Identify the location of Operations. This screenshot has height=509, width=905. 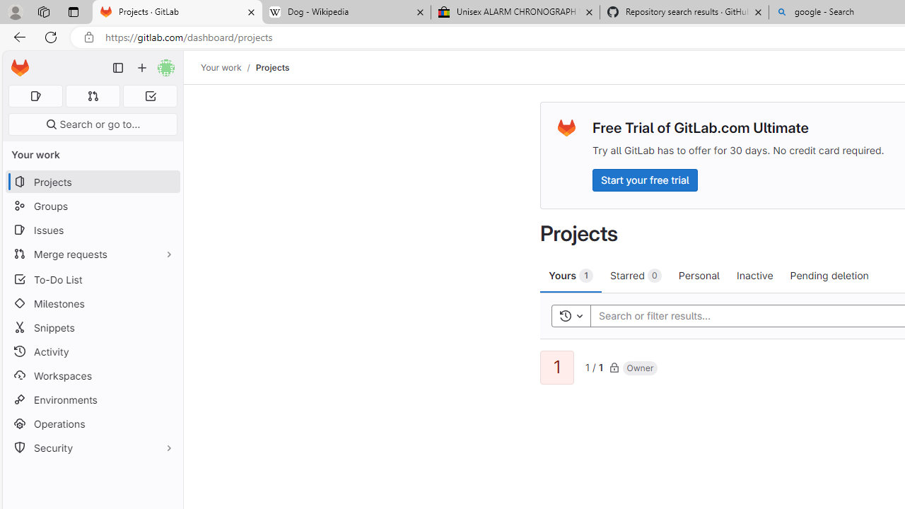
(92, 424).